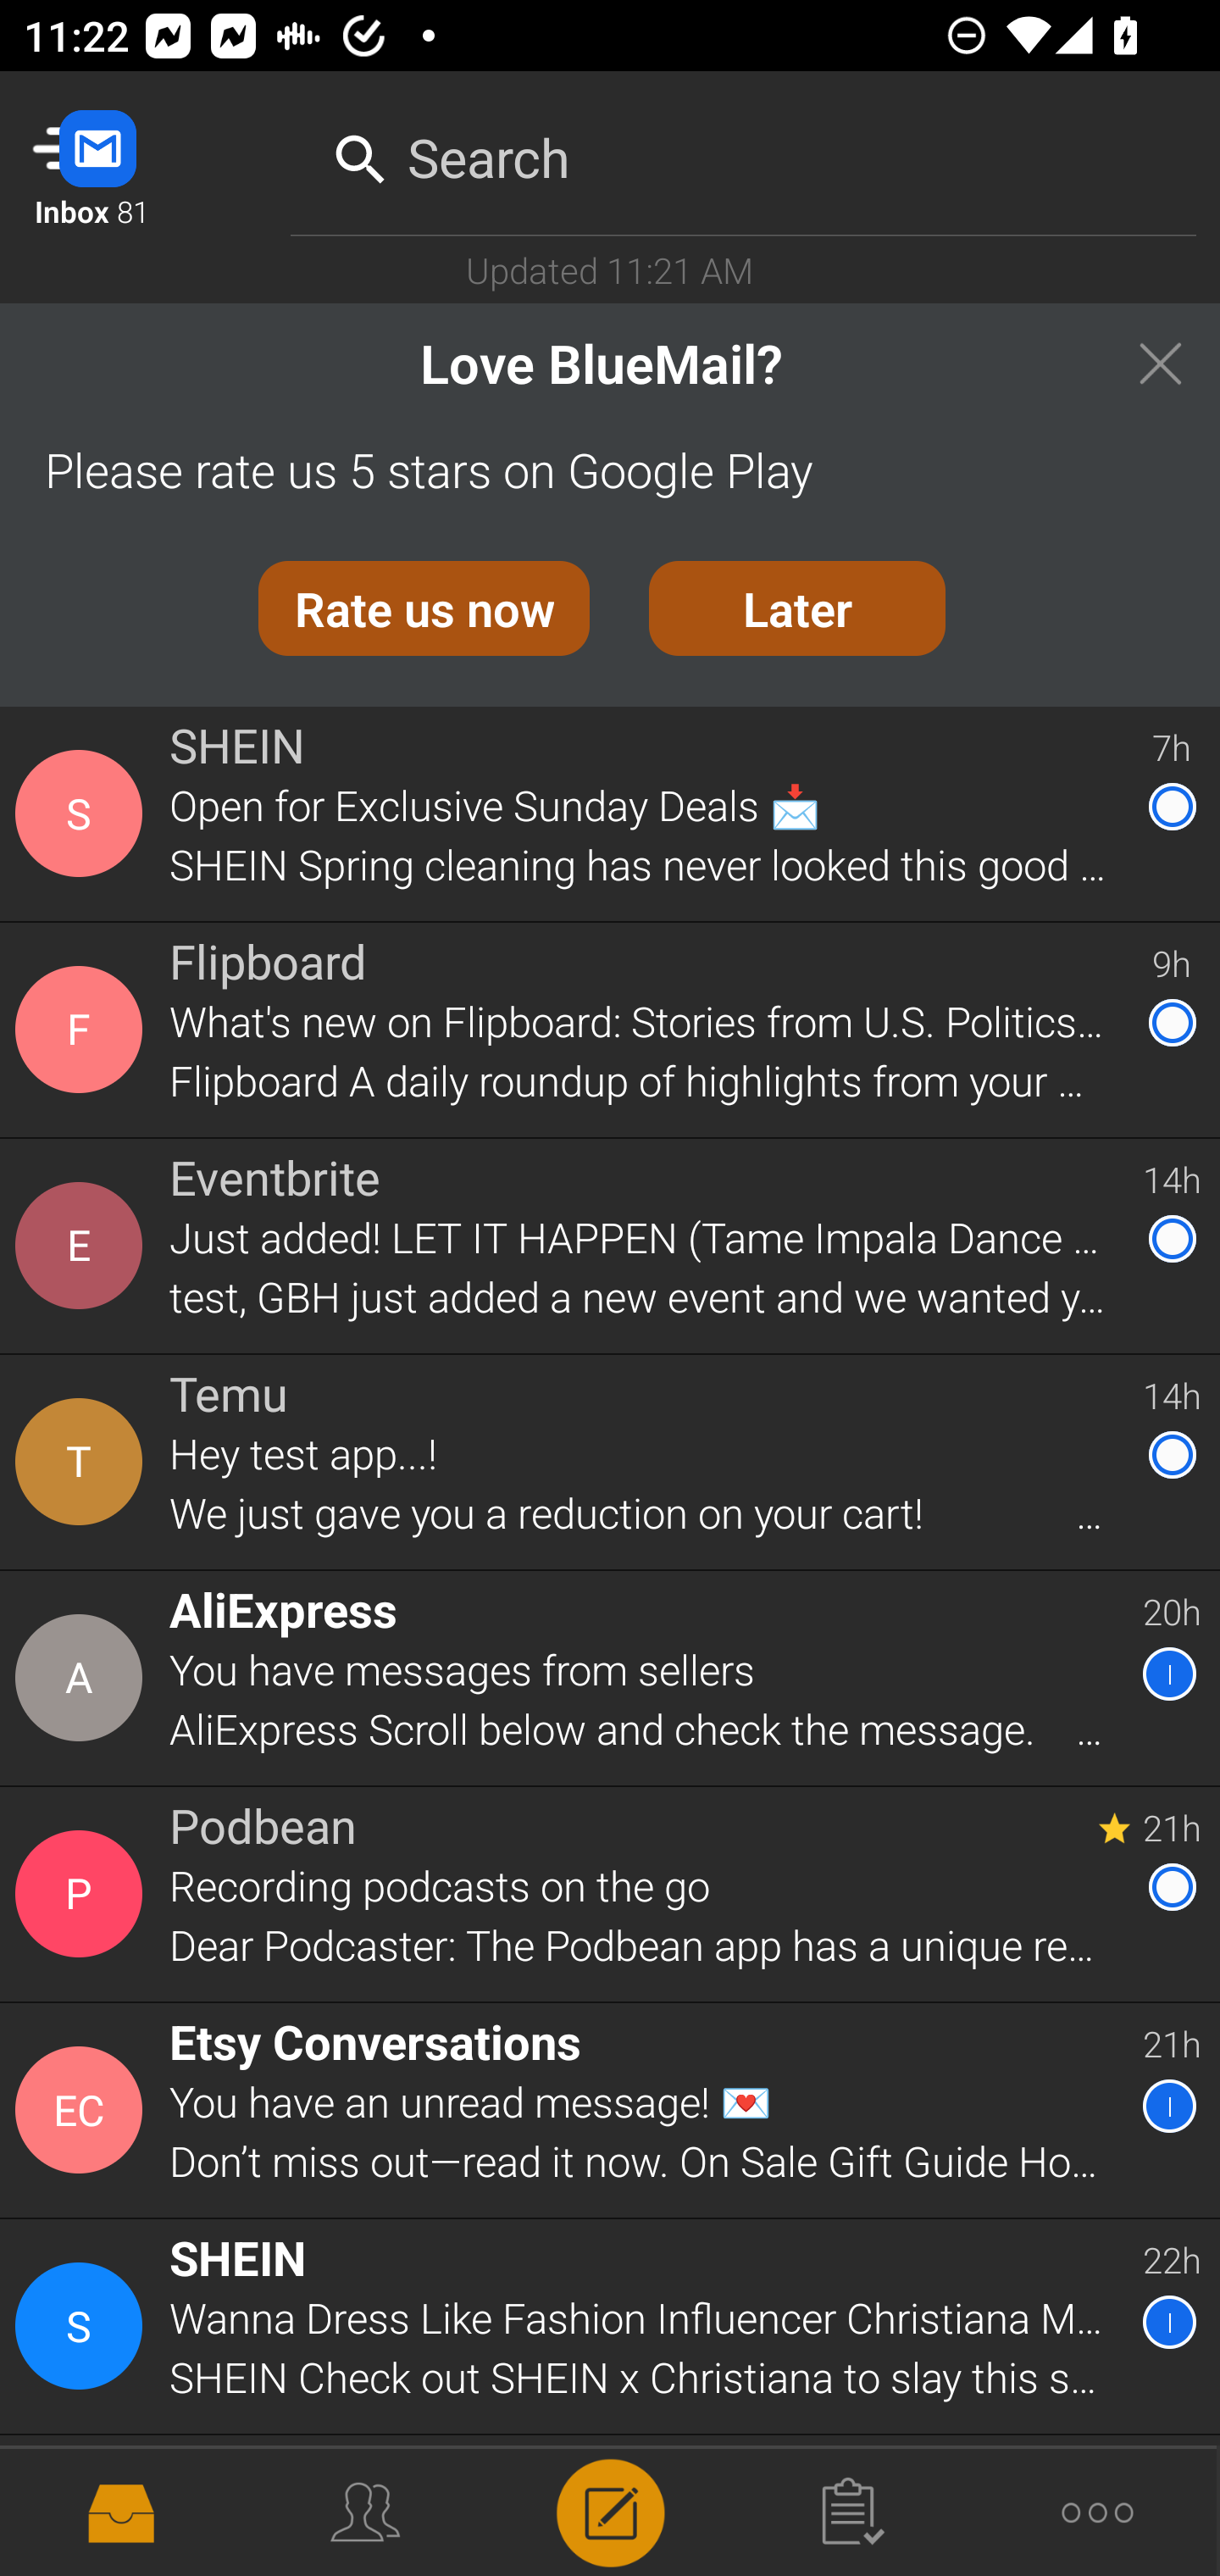 This screenshot has height=2576, width=1220. Describe the element at coordinates (83, 813) in the screenshot. I see `Contact Details` at that location.